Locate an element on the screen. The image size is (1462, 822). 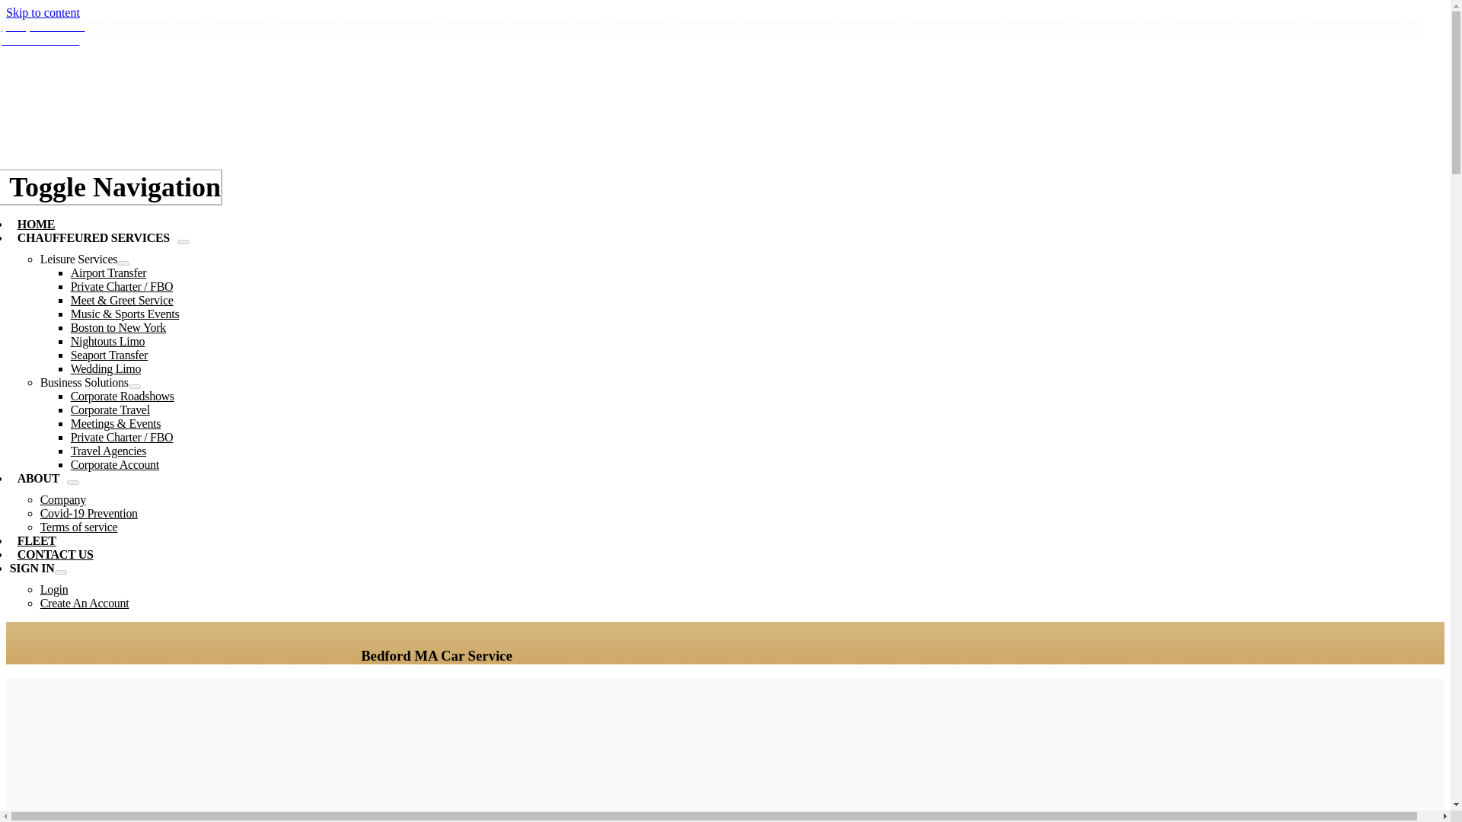
HOME is located at coordinates (37, 224).